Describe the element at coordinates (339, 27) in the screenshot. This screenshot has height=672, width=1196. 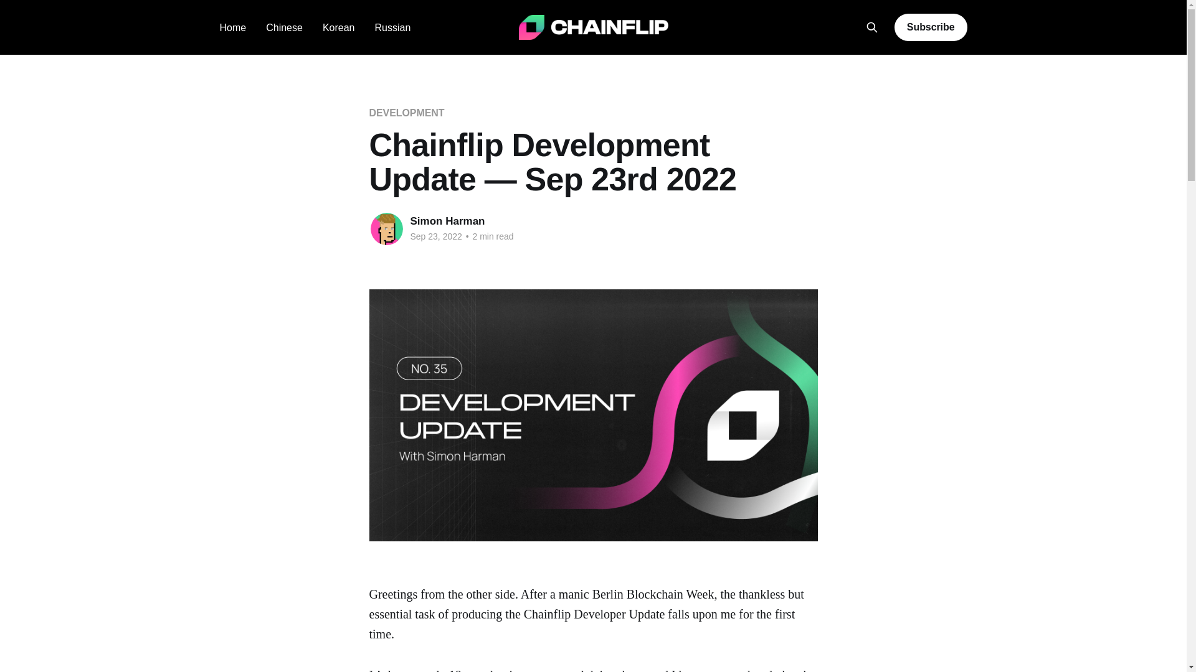
I see `Korean` at that location.